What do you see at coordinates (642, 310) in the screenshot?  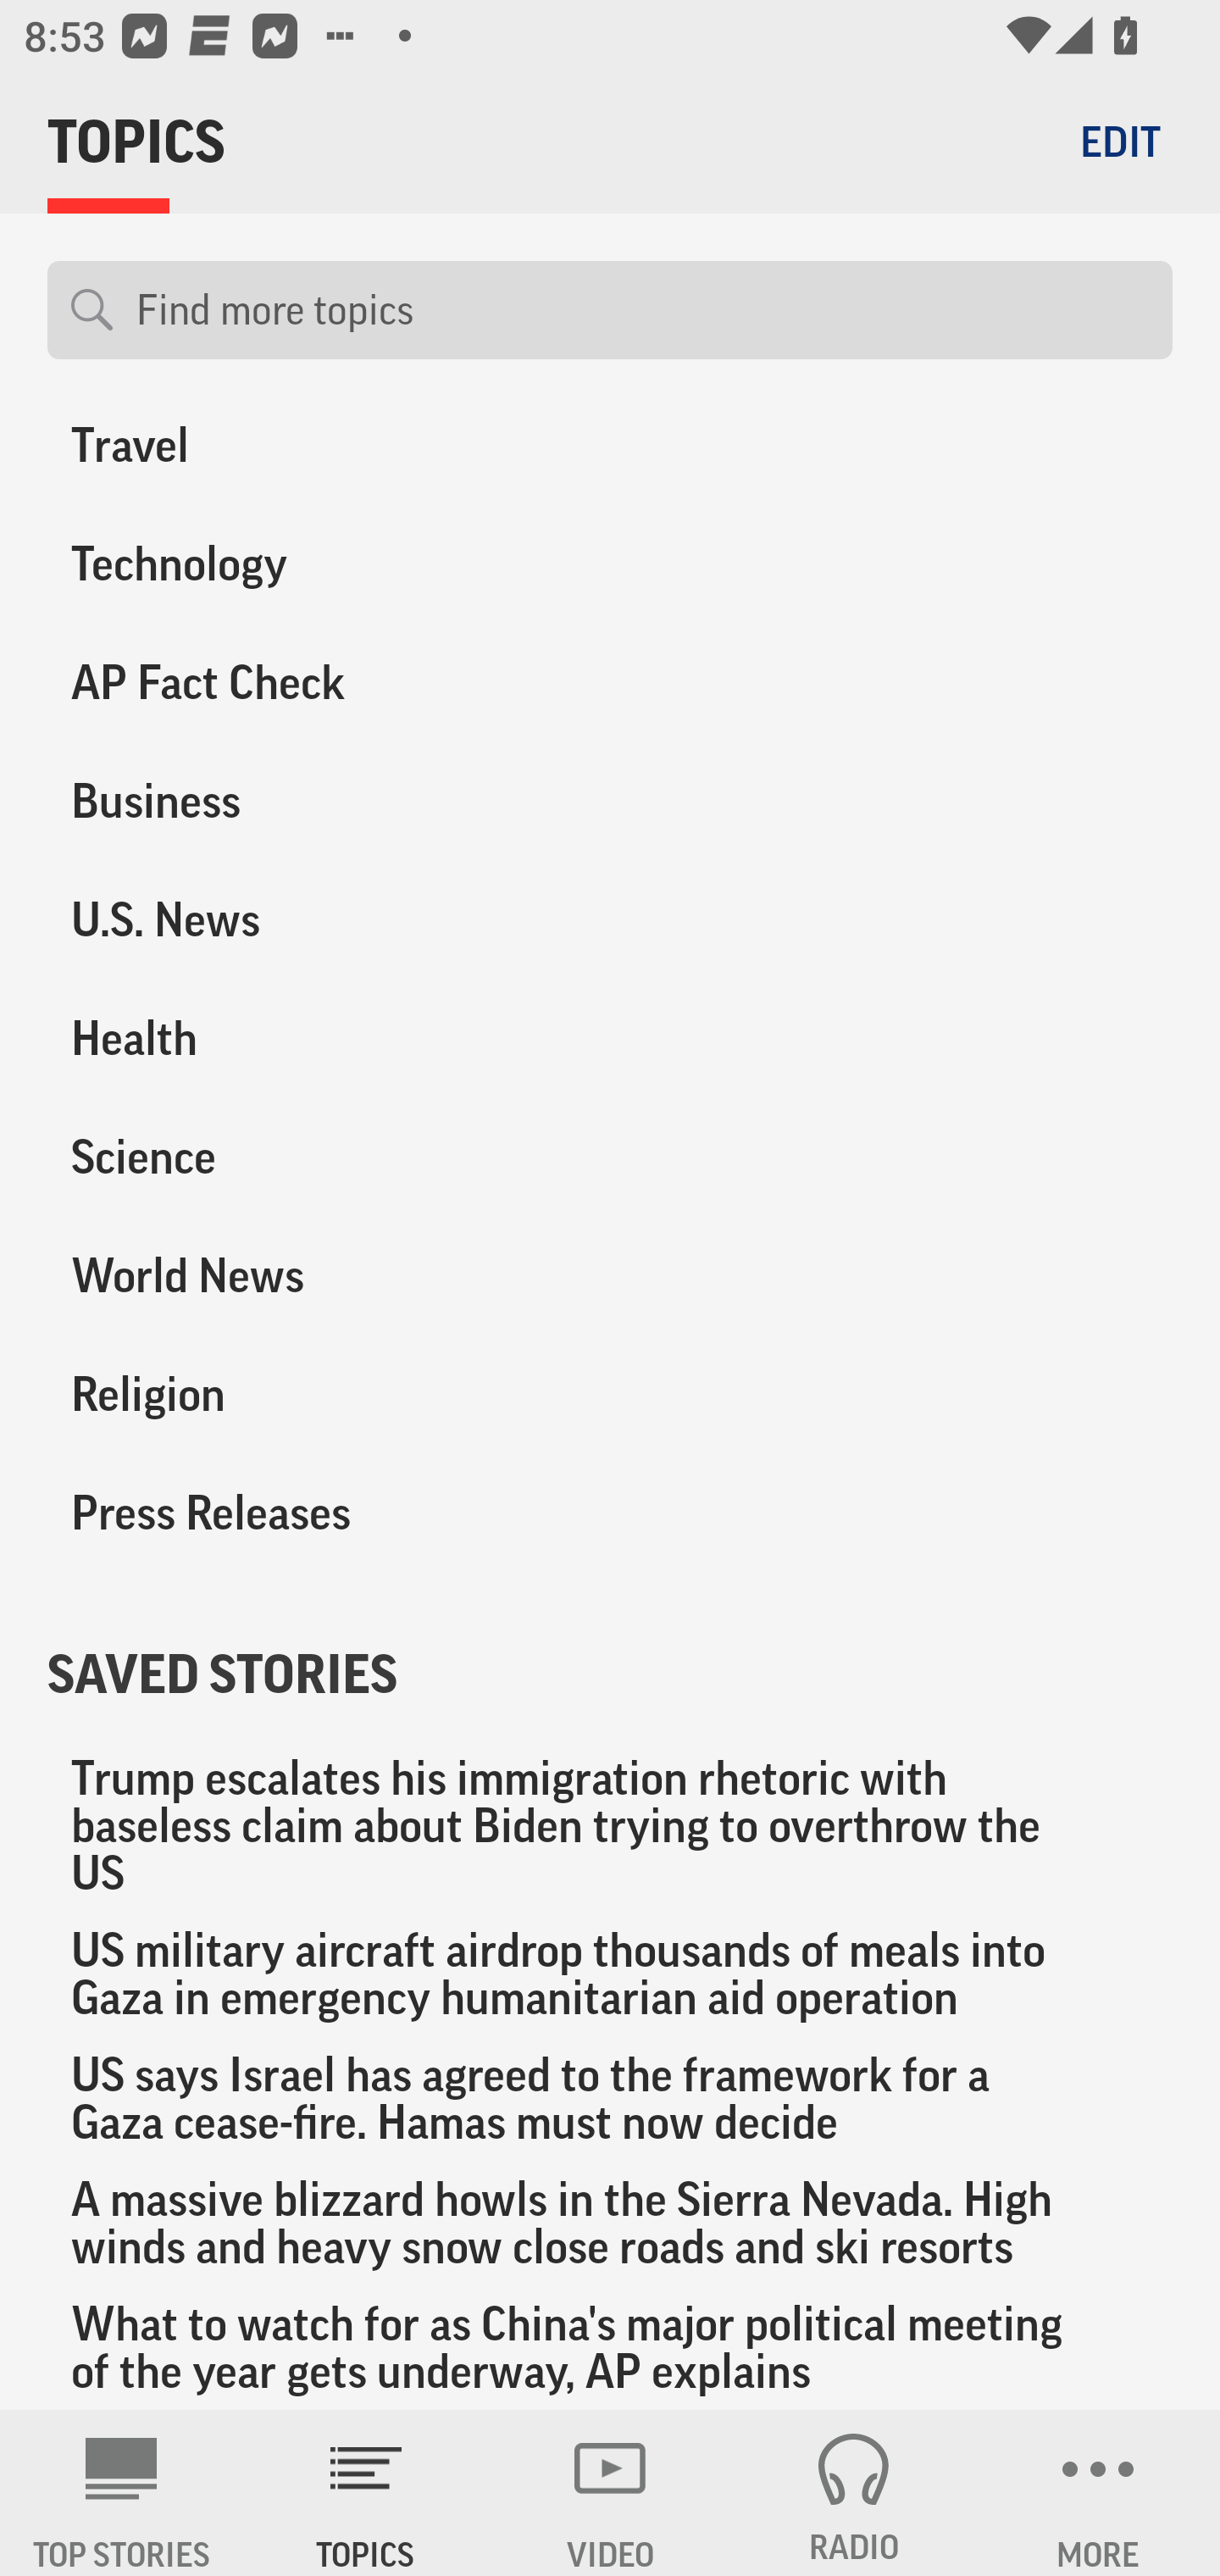 I see `Find more topics` at bounding box center [642, 310].